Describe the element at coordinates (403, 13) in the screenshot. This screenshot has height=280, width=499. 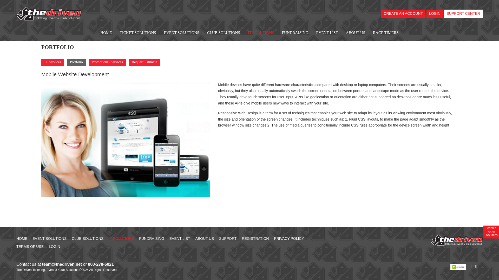
I see `CREATE AN ACCOUNT` at that location.